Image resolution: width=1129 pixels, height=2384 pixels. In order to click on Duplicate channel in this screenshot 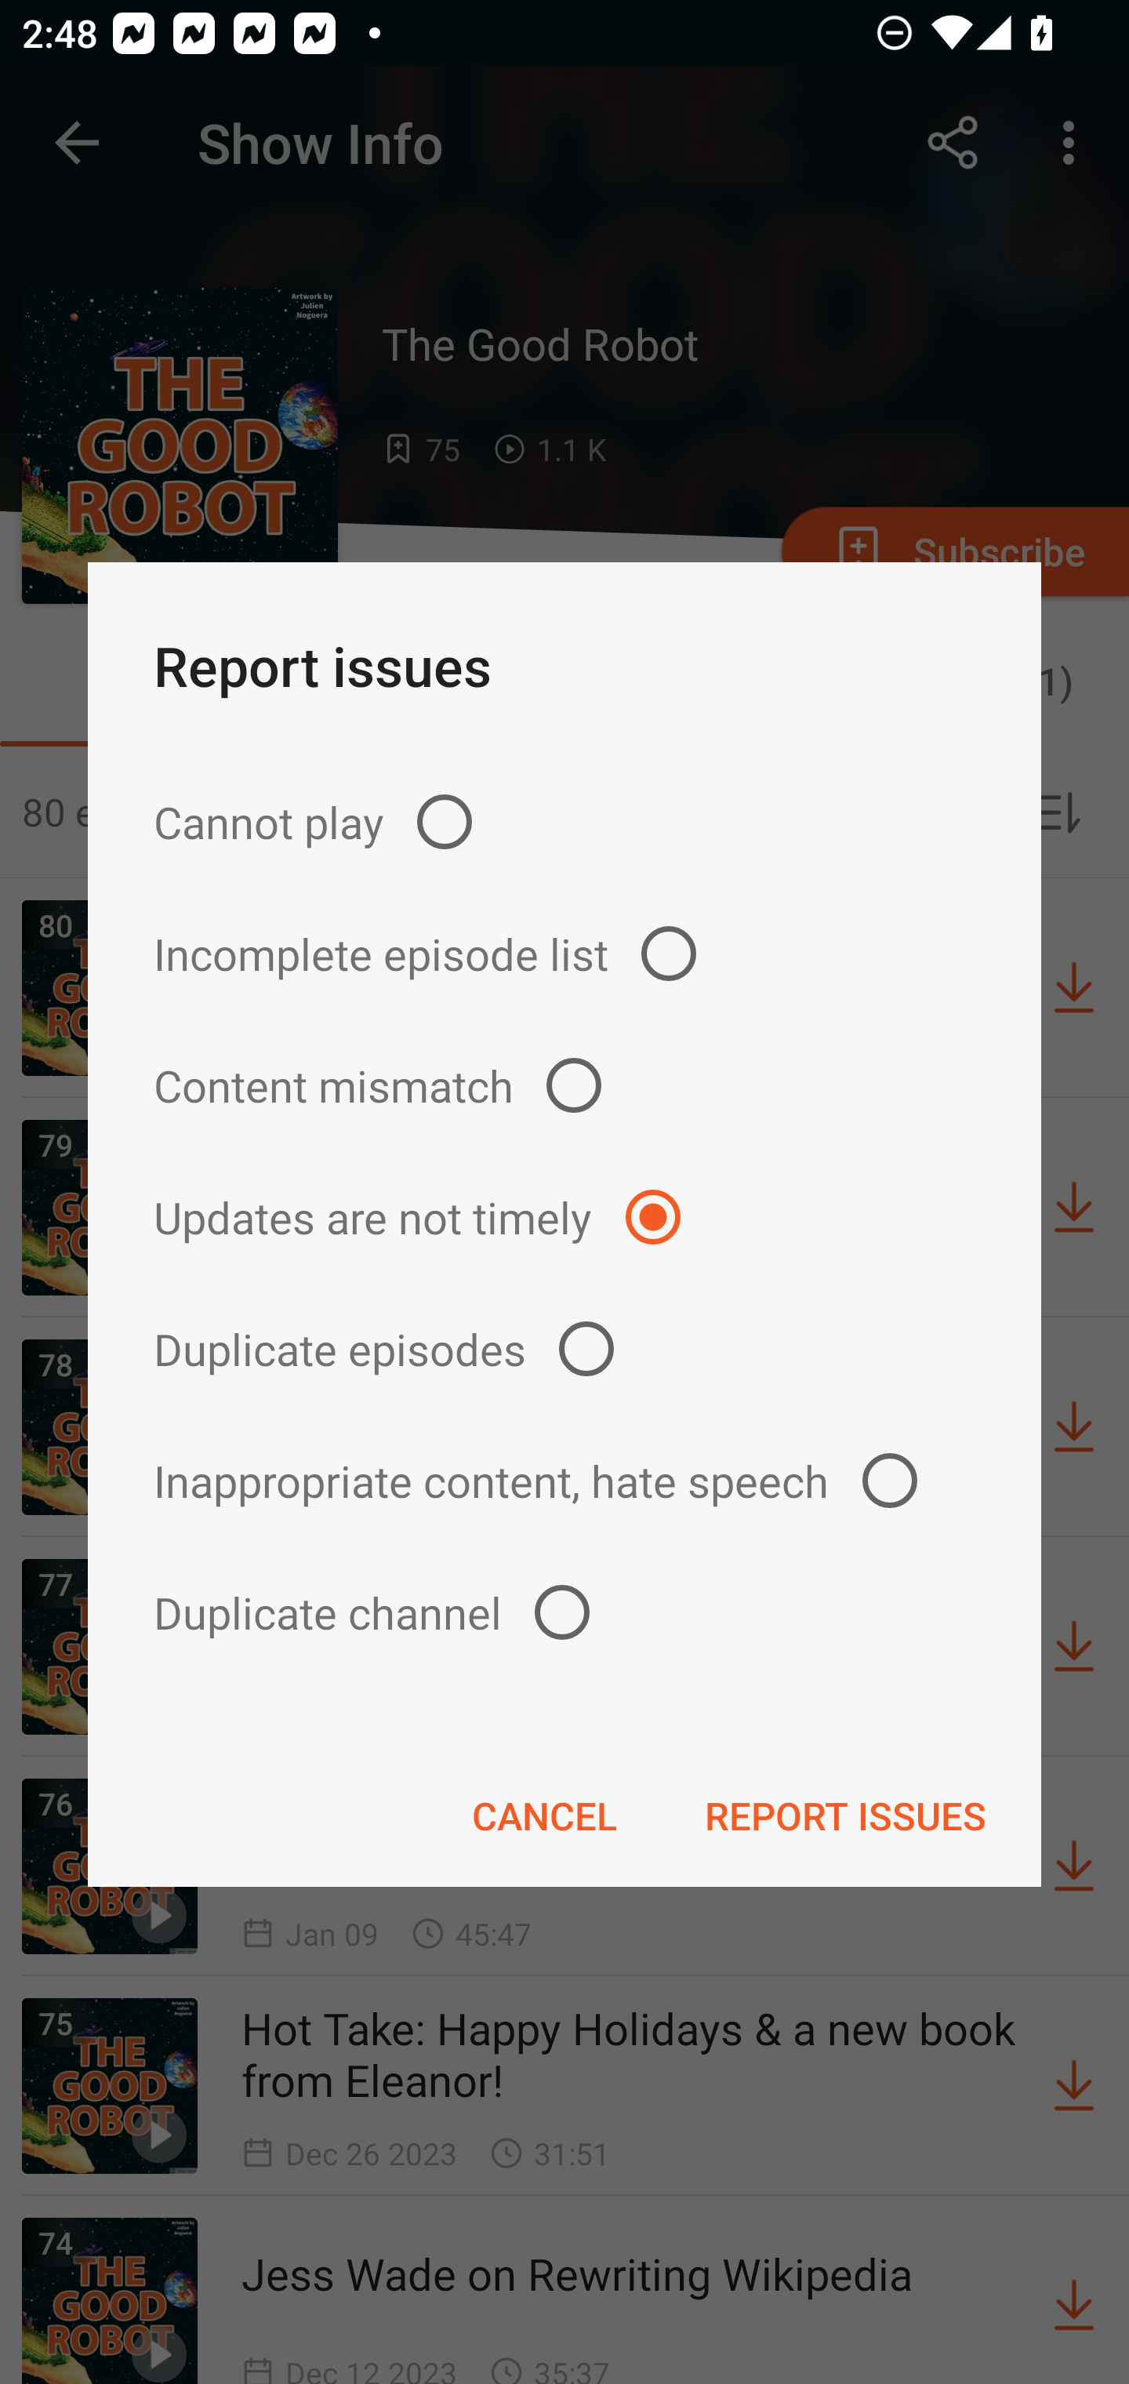, I will do `click(564, 1612)`.